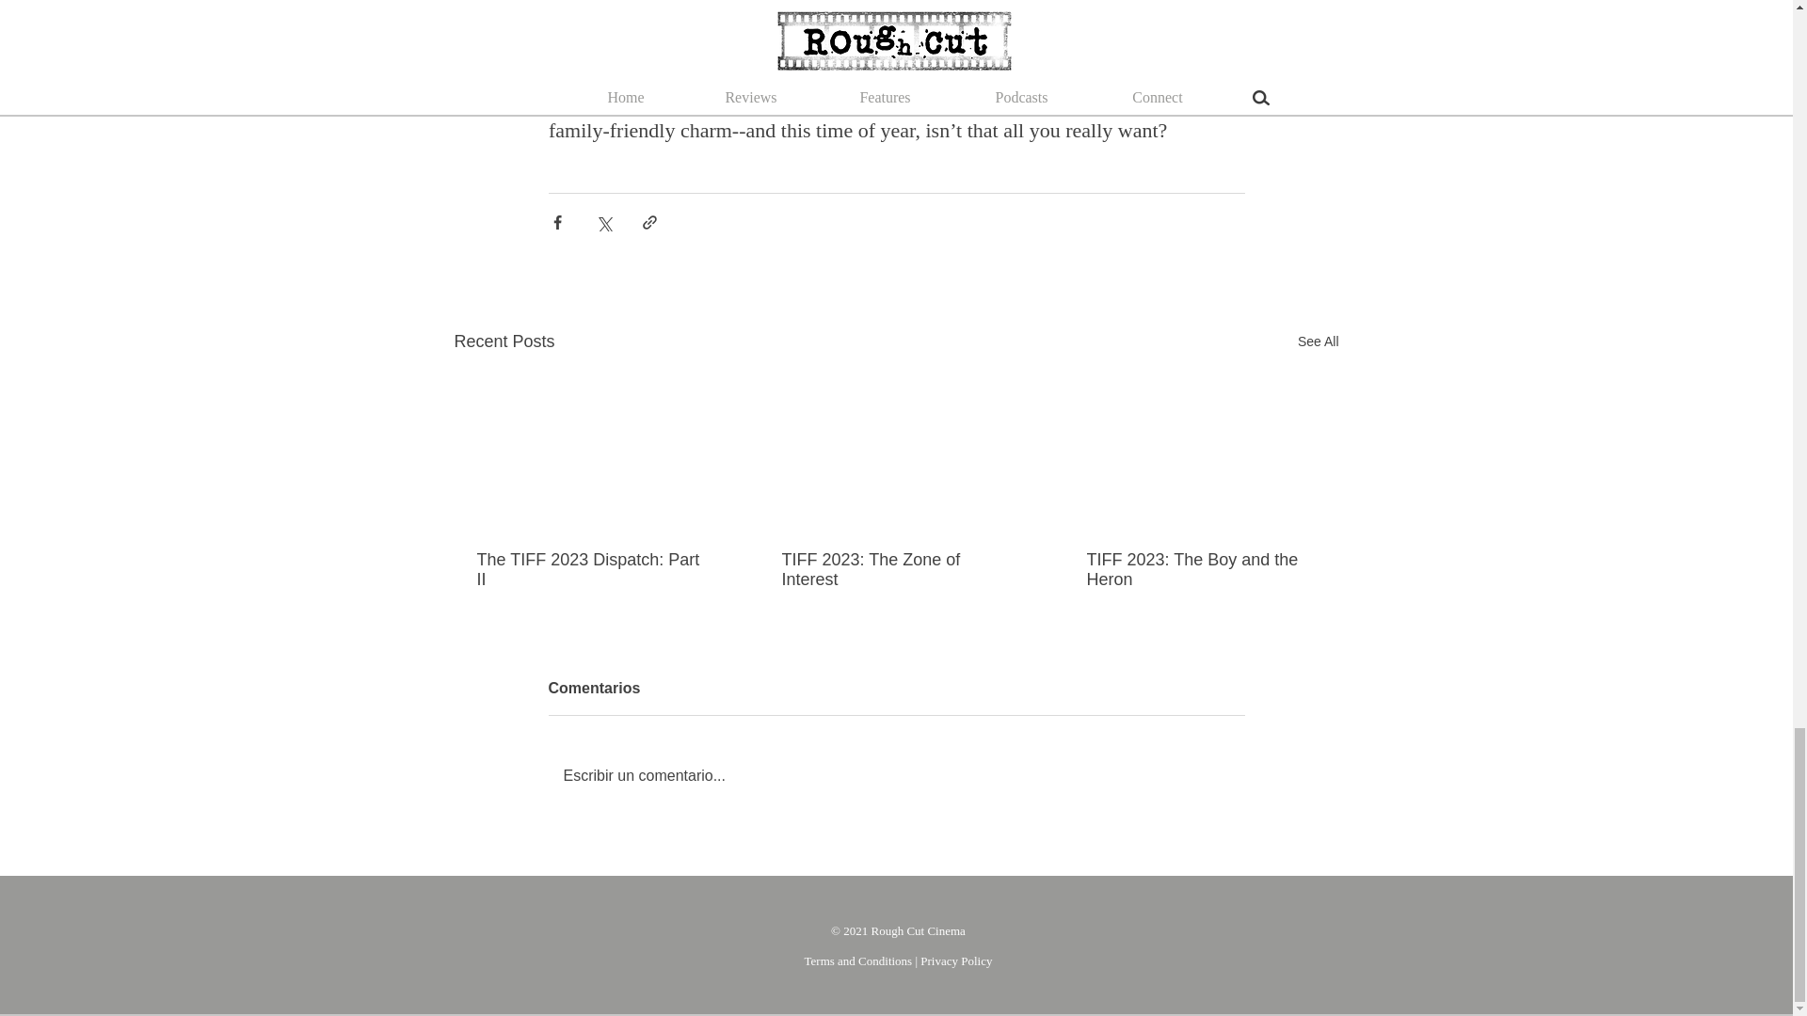 Image resolution: width=1807 pixels, height=1016 pixels. I want to click on TIFF 2023: The Zone of Interest, so click(894, 570).